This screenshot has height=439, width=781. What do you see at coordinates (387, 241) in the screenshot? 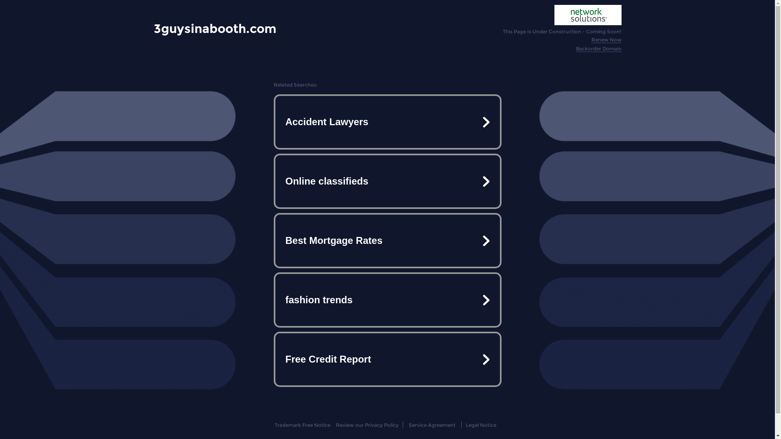
I see `Best Mortgage Rates` at bounding box center [387, 241].